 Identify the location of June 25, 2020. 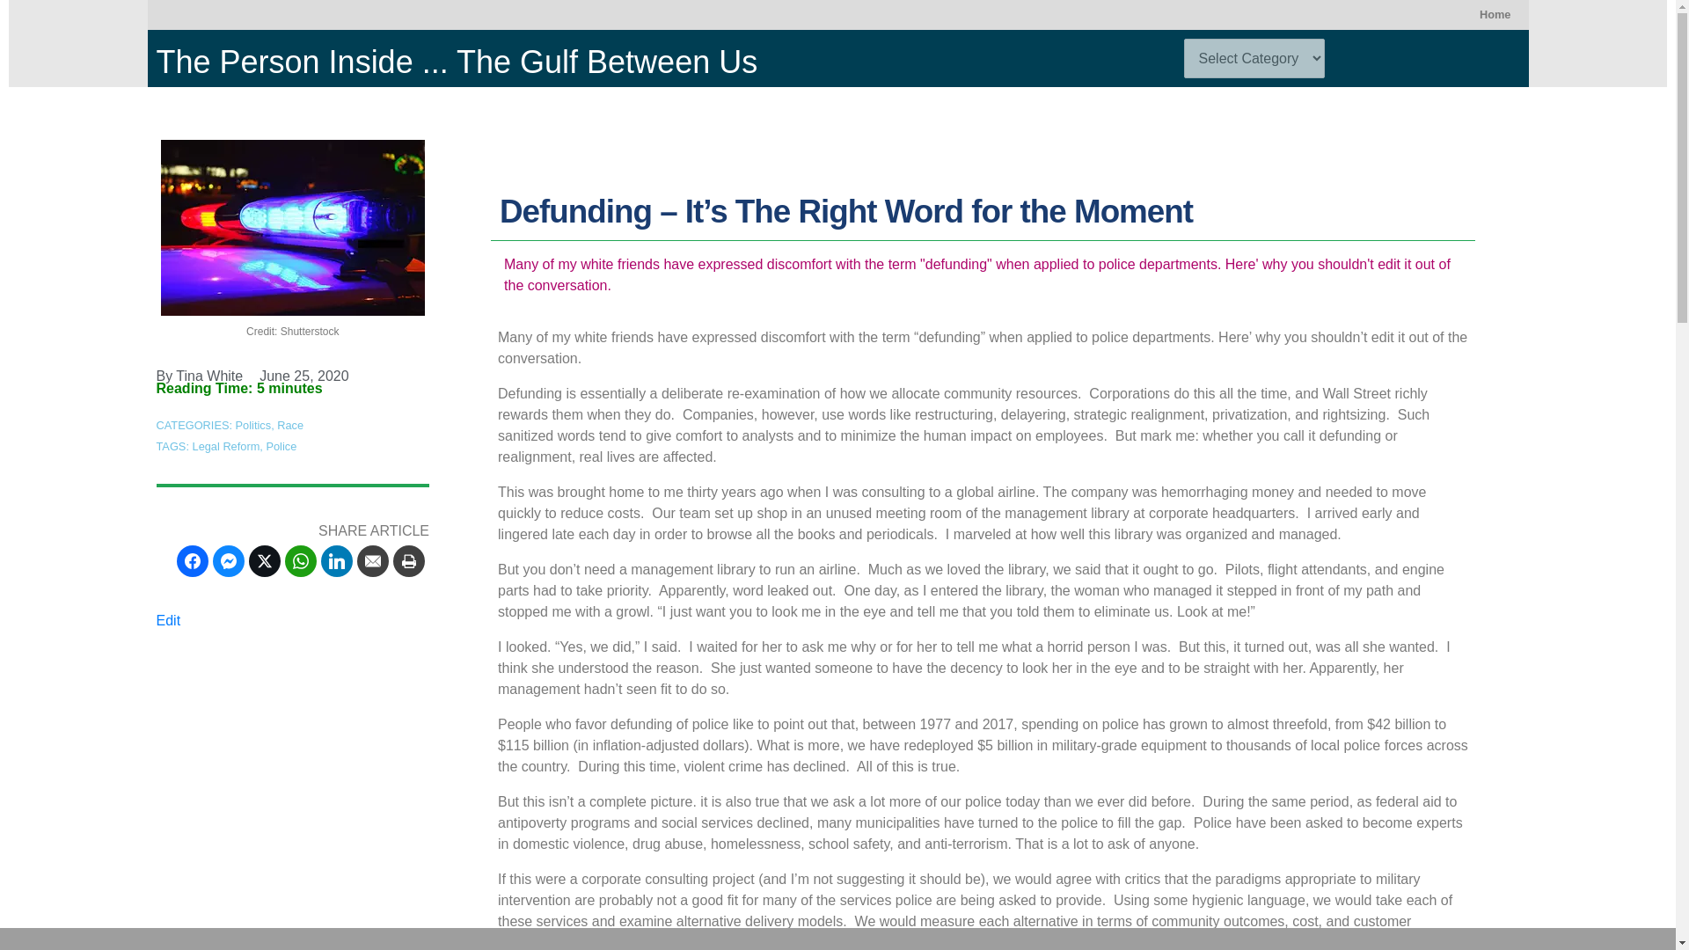
(301, 376).